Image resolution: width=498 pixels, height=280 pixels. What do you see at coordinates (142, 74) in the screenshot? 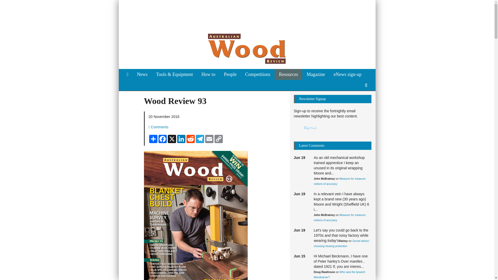
I see `News` at bounding box center [142, 74].